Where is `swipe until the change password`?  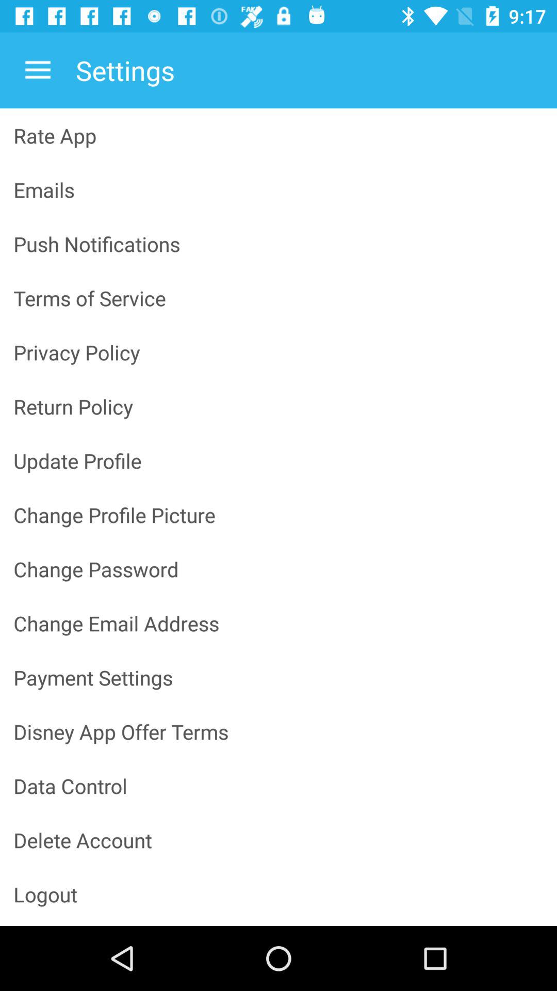 swipe until the change password is located at coordinates (278, 569).